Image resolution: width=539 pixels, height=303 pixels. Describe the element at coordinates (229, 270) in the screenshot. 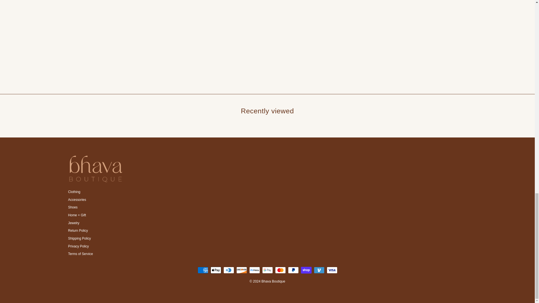

I see `Diners Club` at that location.